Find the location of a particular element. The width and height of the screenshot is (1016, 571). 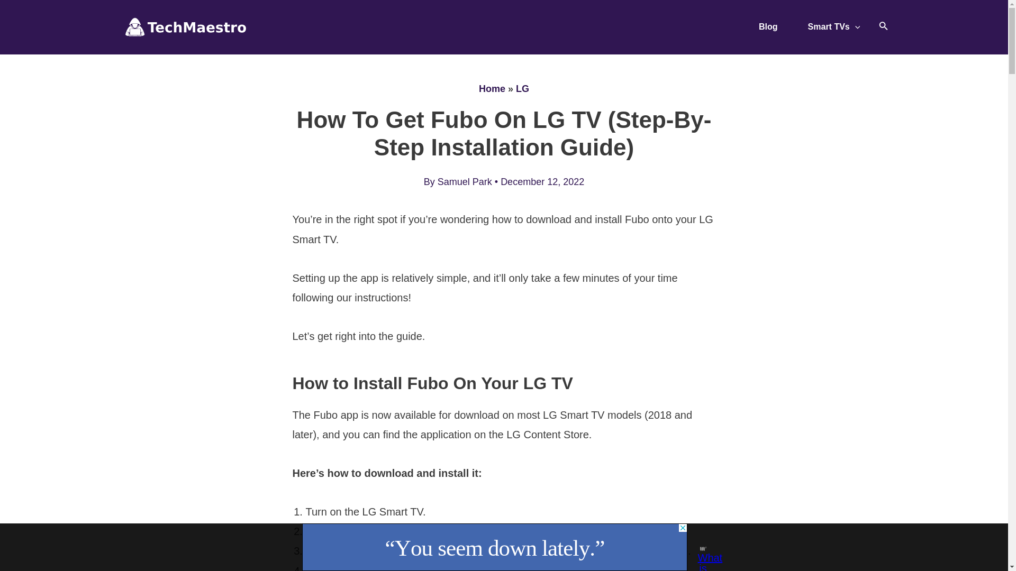

Smart TVs is located at coordinates (834, 27).